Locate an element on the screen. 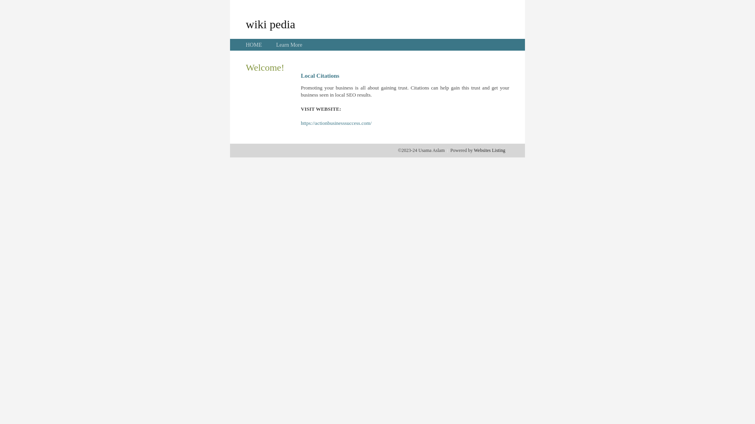  wiki pedia is located at coordinates (271, 24).